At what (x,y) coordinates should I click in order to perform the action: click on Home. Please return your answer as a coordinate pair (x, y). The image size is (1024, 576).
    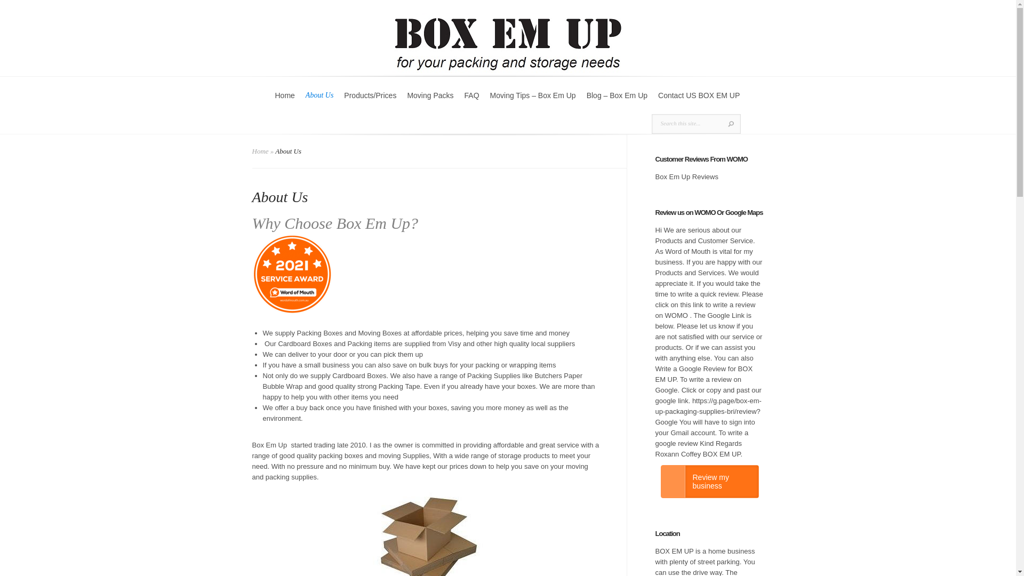
    Looking at the image, I should click on (285, 101).